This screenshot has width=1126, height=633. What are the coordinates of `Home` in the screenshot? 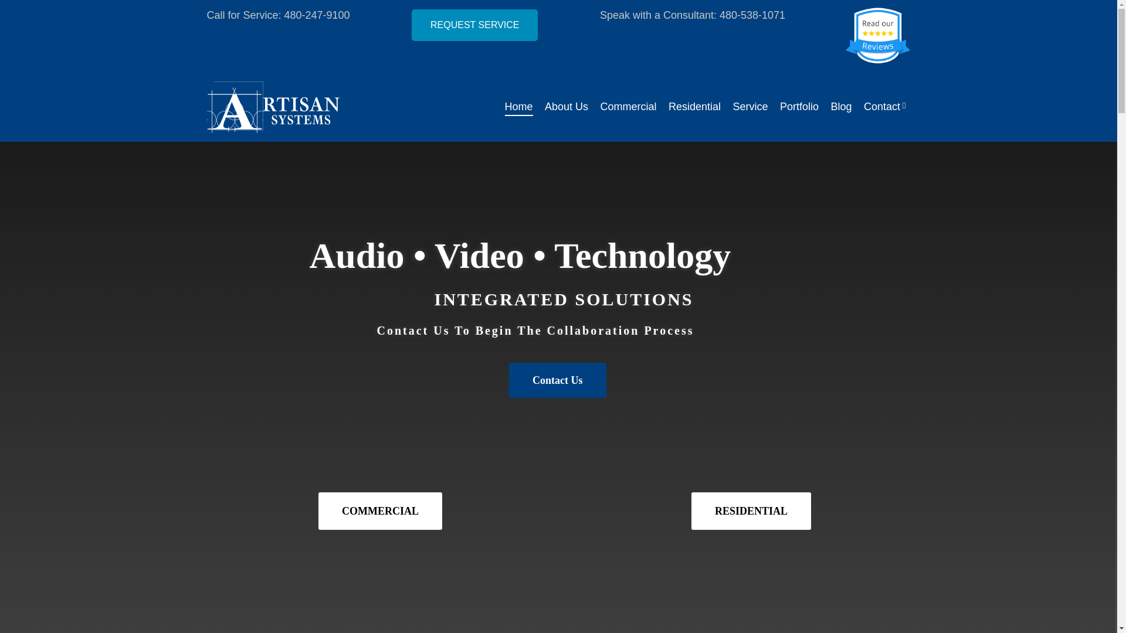 It's located at (518, 107).